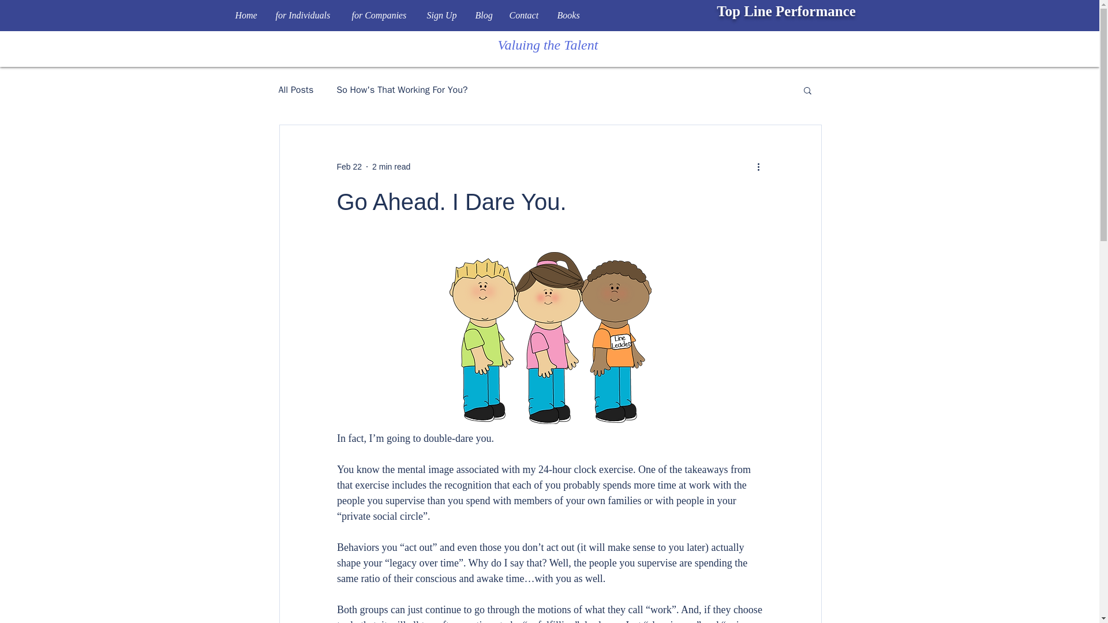  Describe the element at coordinates (442, 15) in the screenshot. I see `Sign Up` at that location.